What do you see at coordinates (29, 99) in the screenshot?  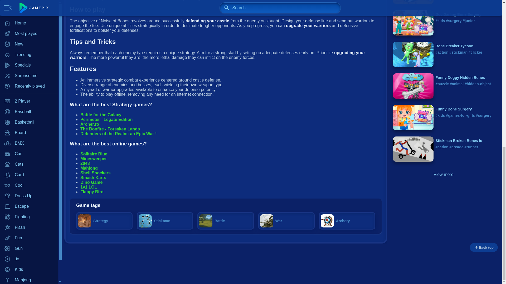 I see `Word` at bounding box center [29, 99].